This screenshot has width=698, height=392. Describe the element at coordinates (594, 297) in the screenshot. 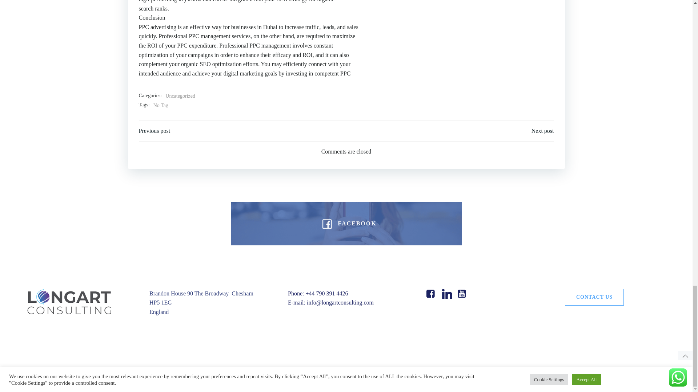

I see `CONTACT US` at that location.